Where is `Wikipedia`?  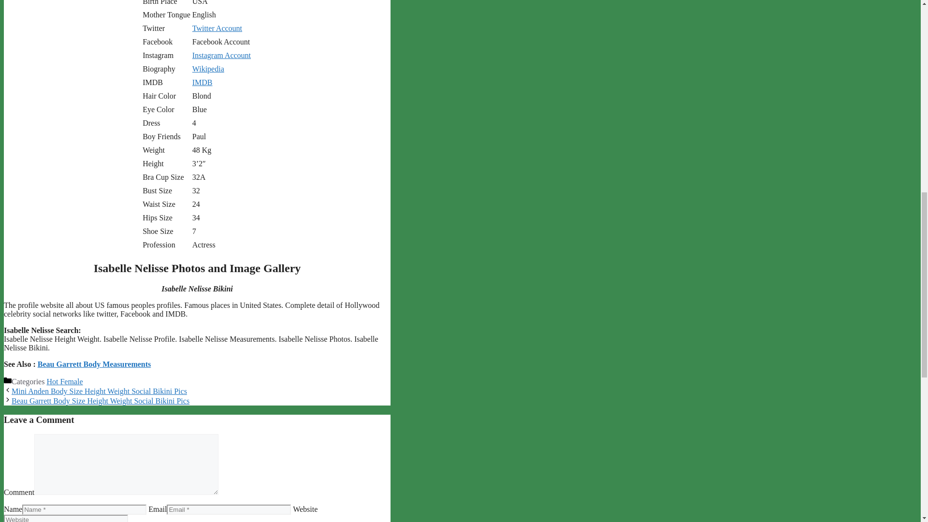 Wikipedia is located at coordinates (208, 69).